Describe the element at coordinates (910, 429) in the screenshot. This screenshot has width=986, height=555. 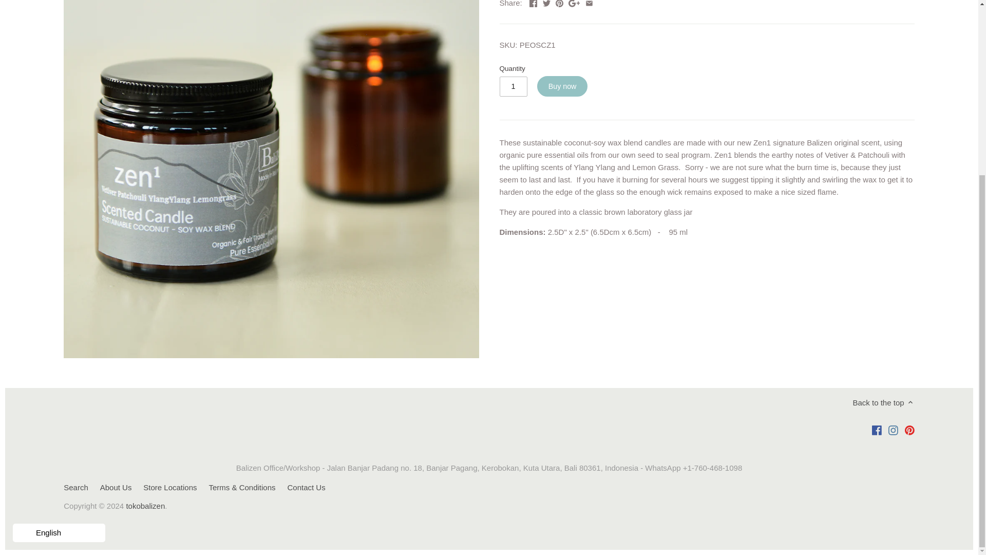
I see `Pinterest` at that location.